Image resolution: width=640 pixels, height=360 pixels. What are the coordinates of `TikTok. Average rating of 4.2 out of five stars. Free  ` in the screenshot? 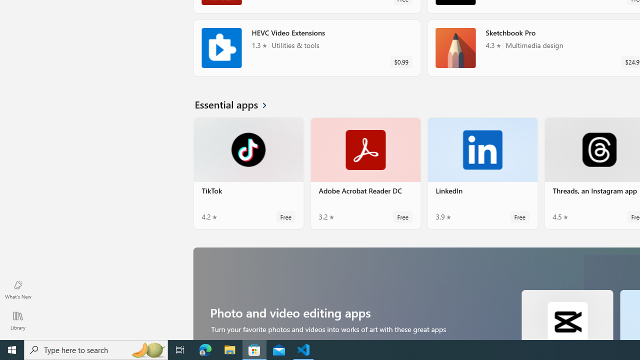 It's located at (248, 173).